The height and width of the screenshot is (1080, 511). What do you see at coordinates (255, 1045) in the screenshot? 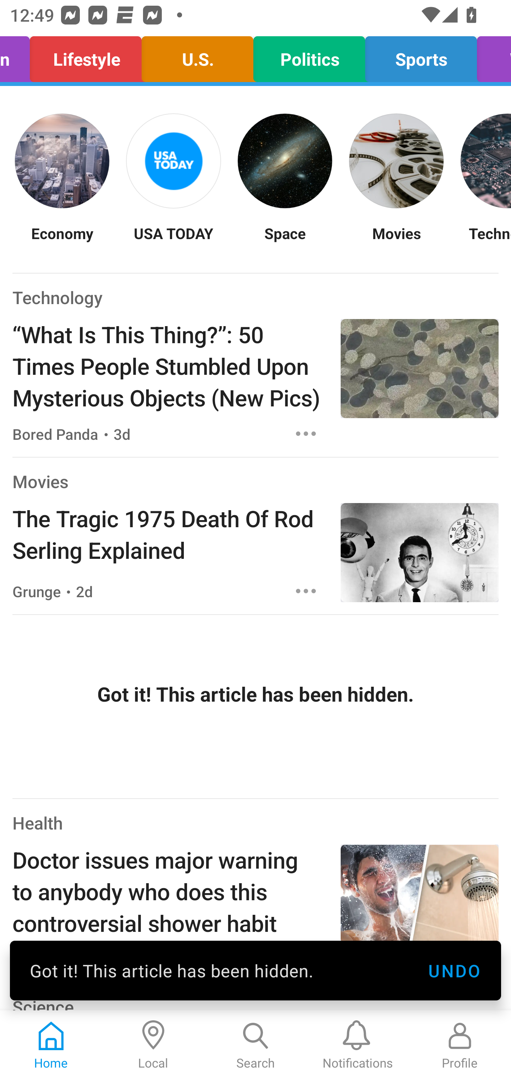
I see `Search` at bounding box center [255, 1045].